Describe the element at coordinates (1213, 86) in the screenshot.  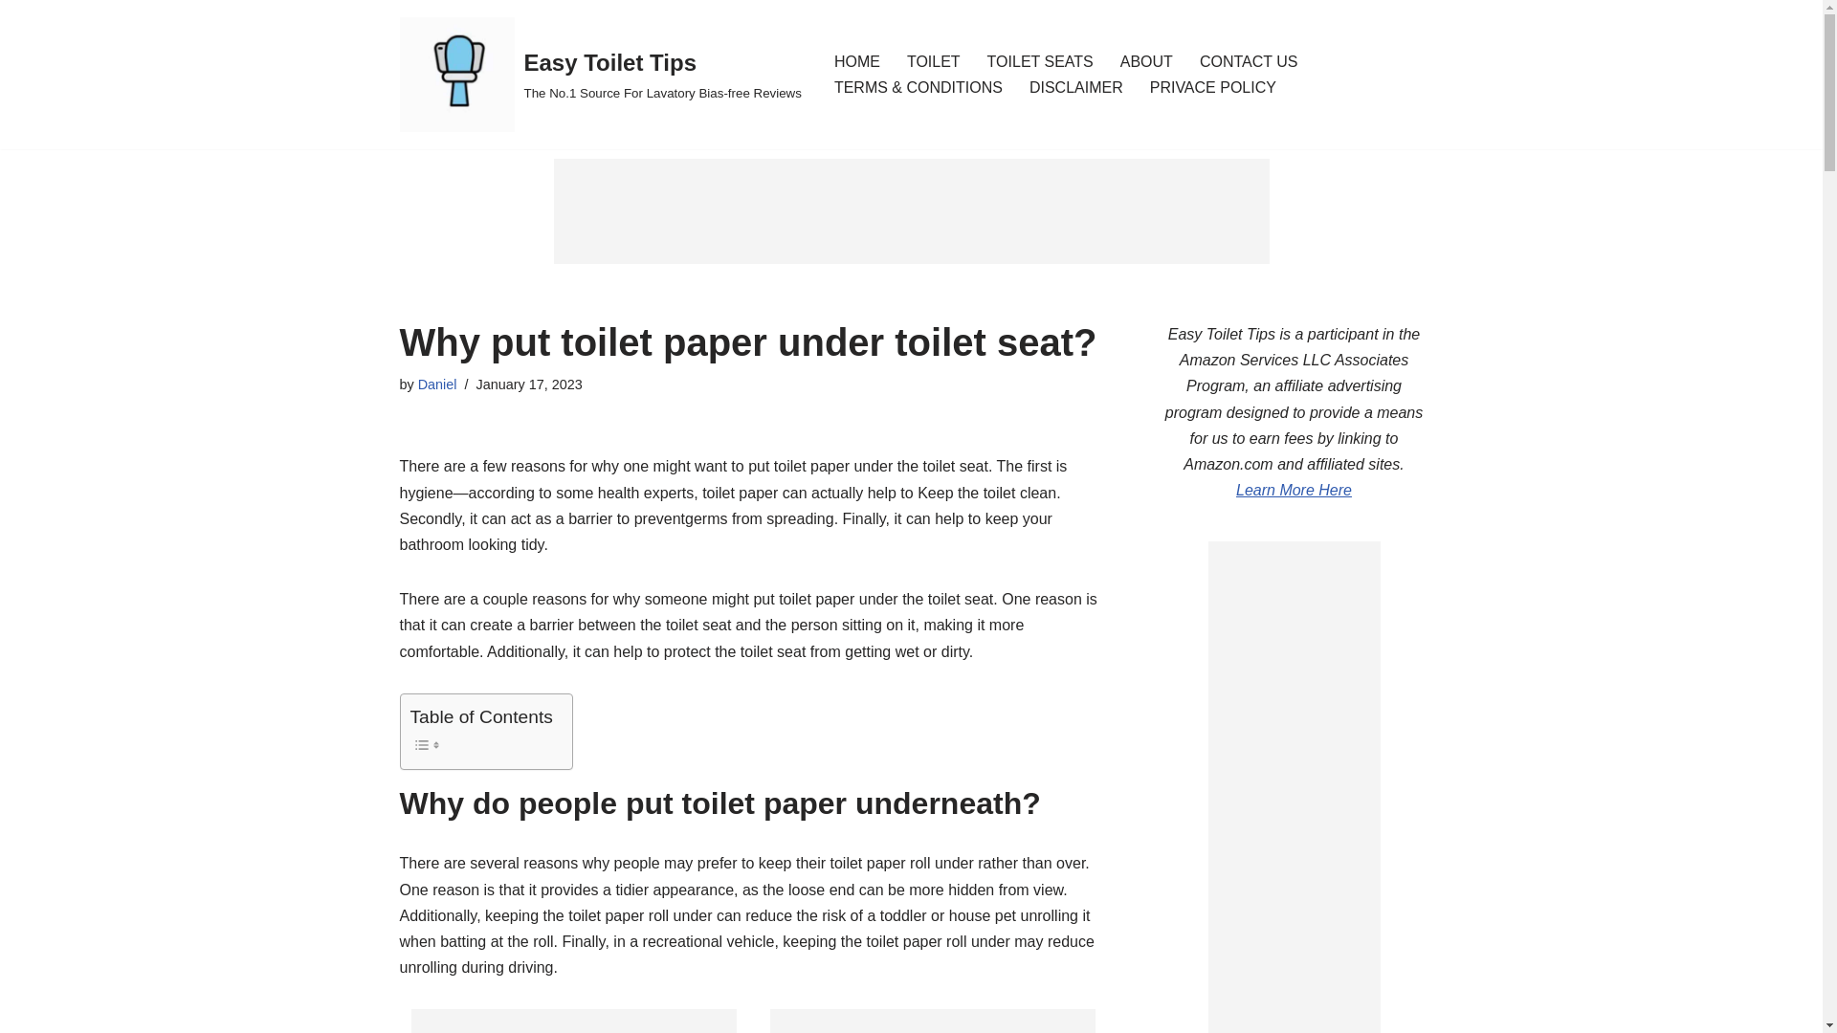
I see `PRIVACE POLICY` at that location.